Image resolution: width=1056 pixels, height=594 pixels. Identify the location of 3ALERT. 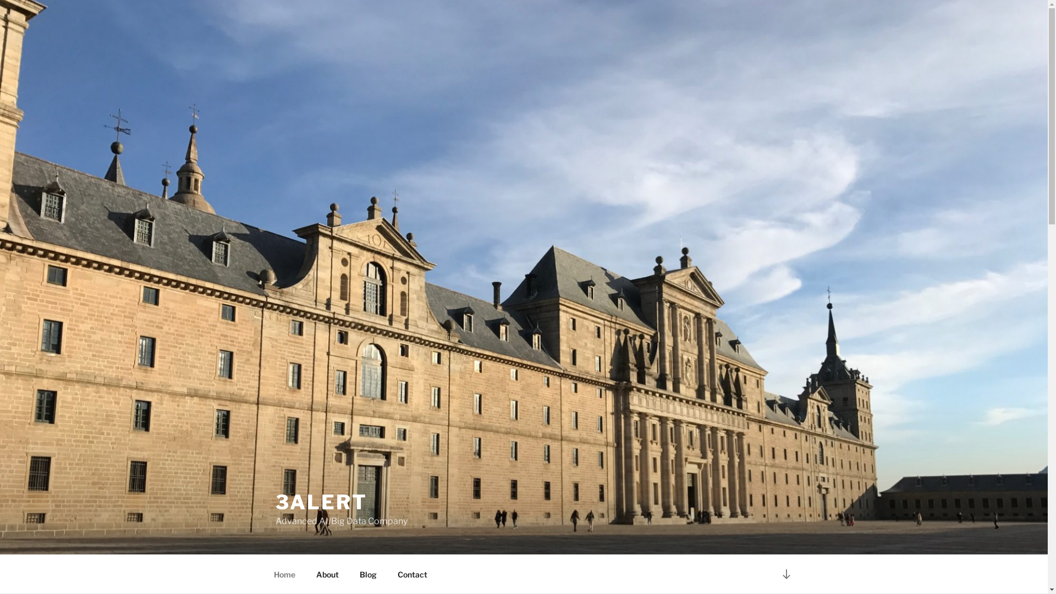
(321, 502).